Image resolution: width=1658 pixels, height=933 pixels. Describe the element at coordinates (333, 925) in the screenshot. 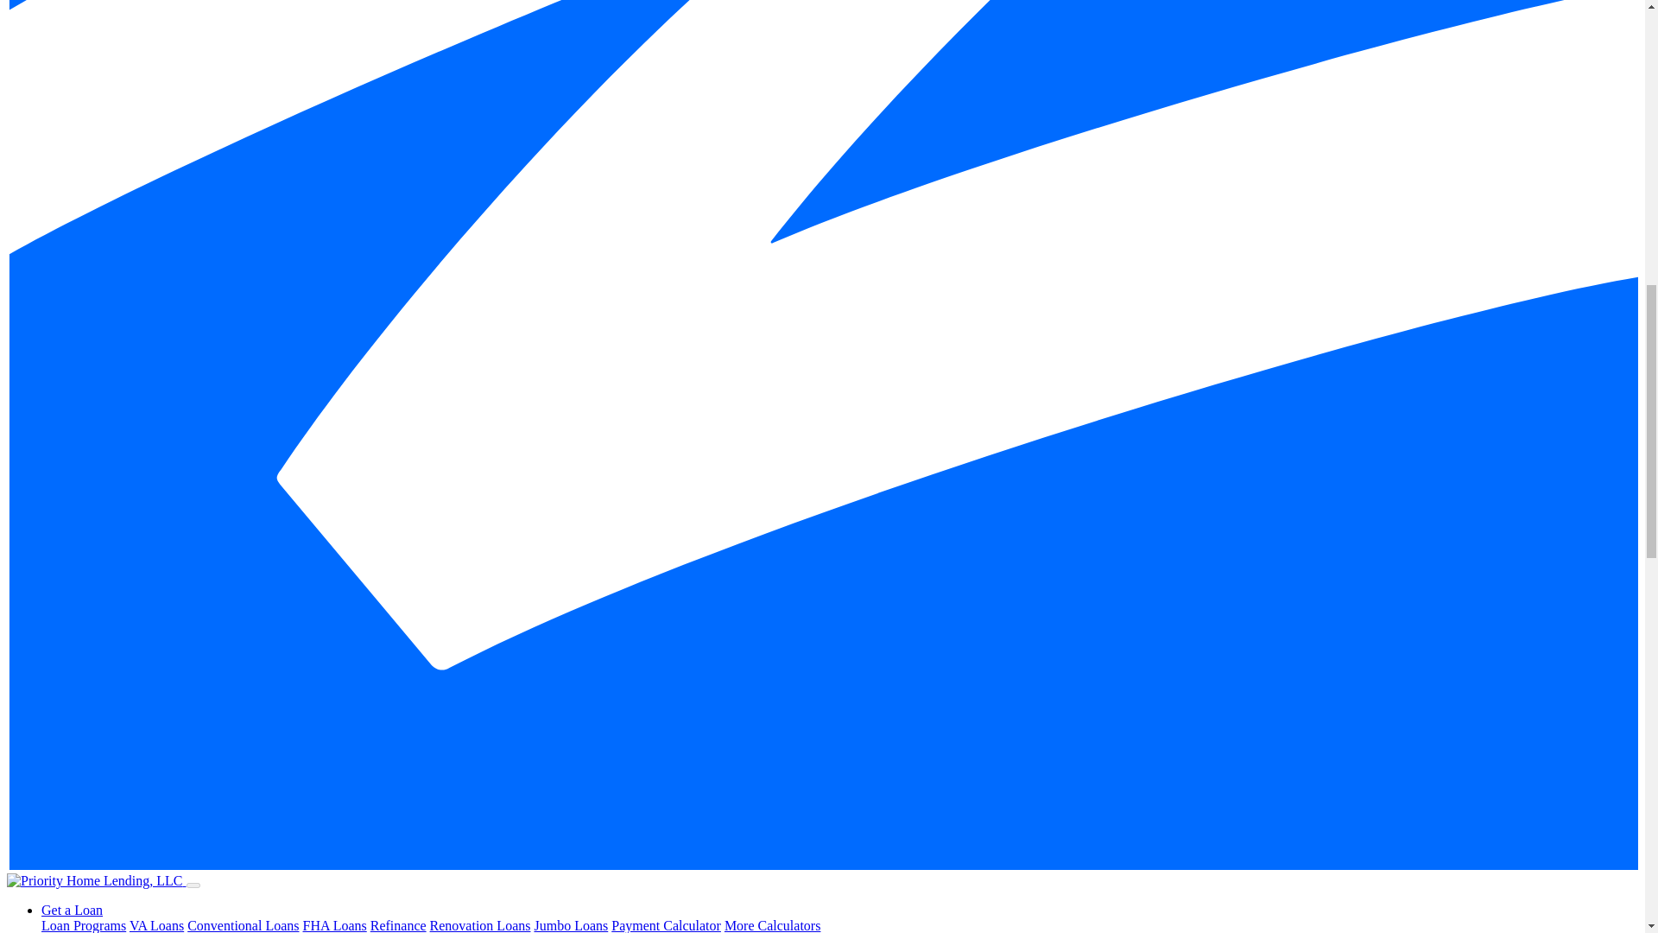

I see `FHA Loans` at that location.